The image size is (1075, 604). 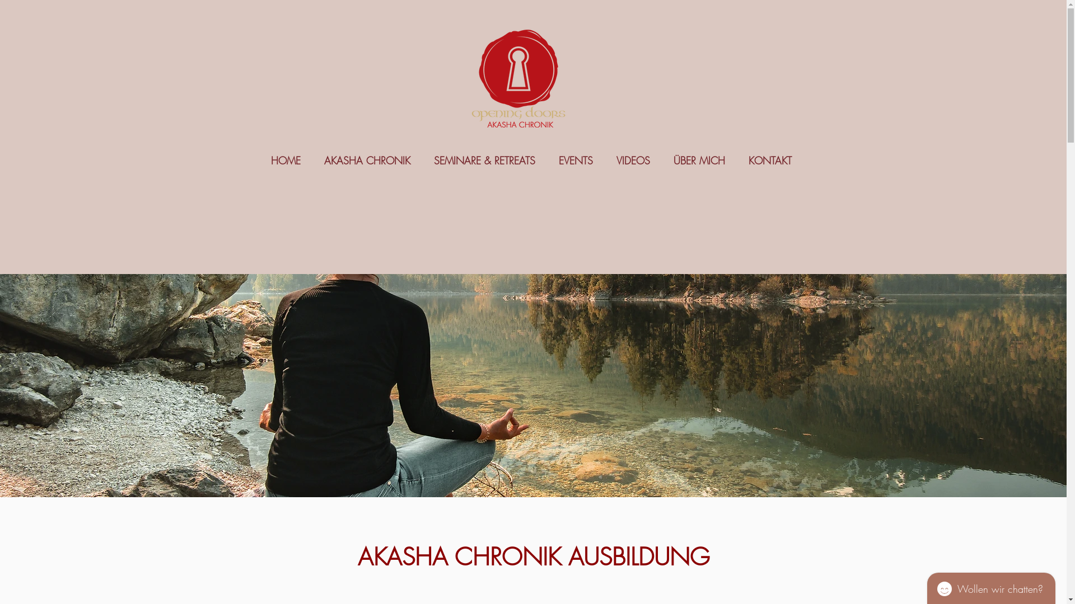 What do you see at coordinates (633, 159) in the screenshot?
I see `VIDEOS` at bounding box center [633, 159].